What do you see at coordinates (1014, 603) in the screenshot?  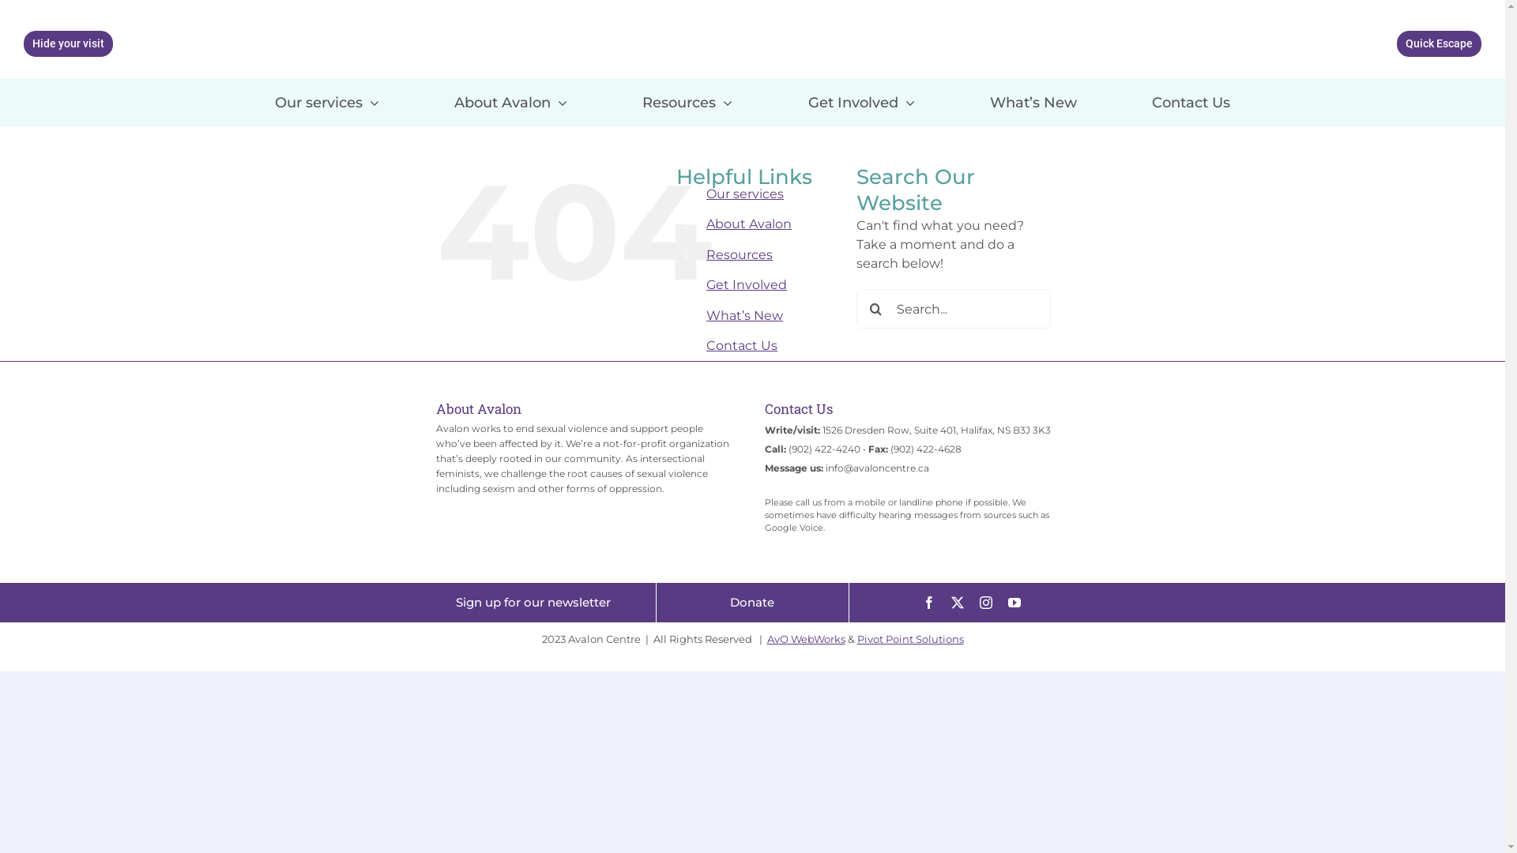 I see `YouTube` at bounding box center [1014, 603].